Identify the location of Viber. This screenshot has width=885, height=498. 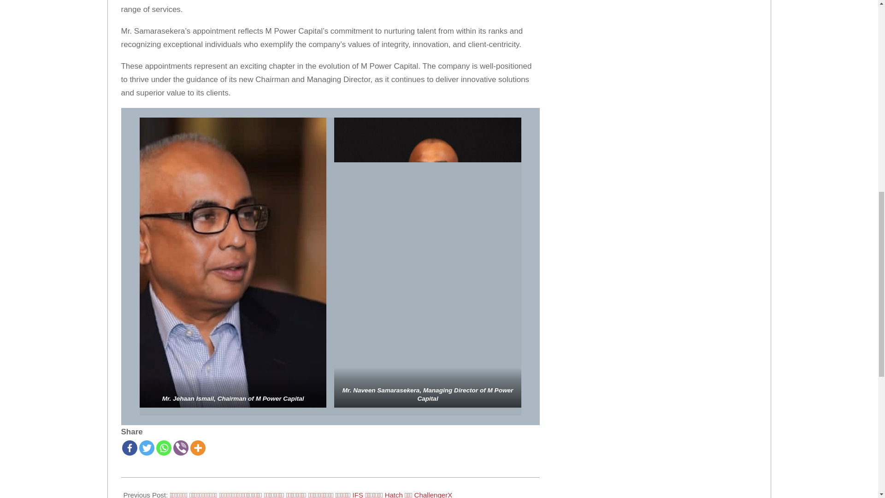
(181, 448).